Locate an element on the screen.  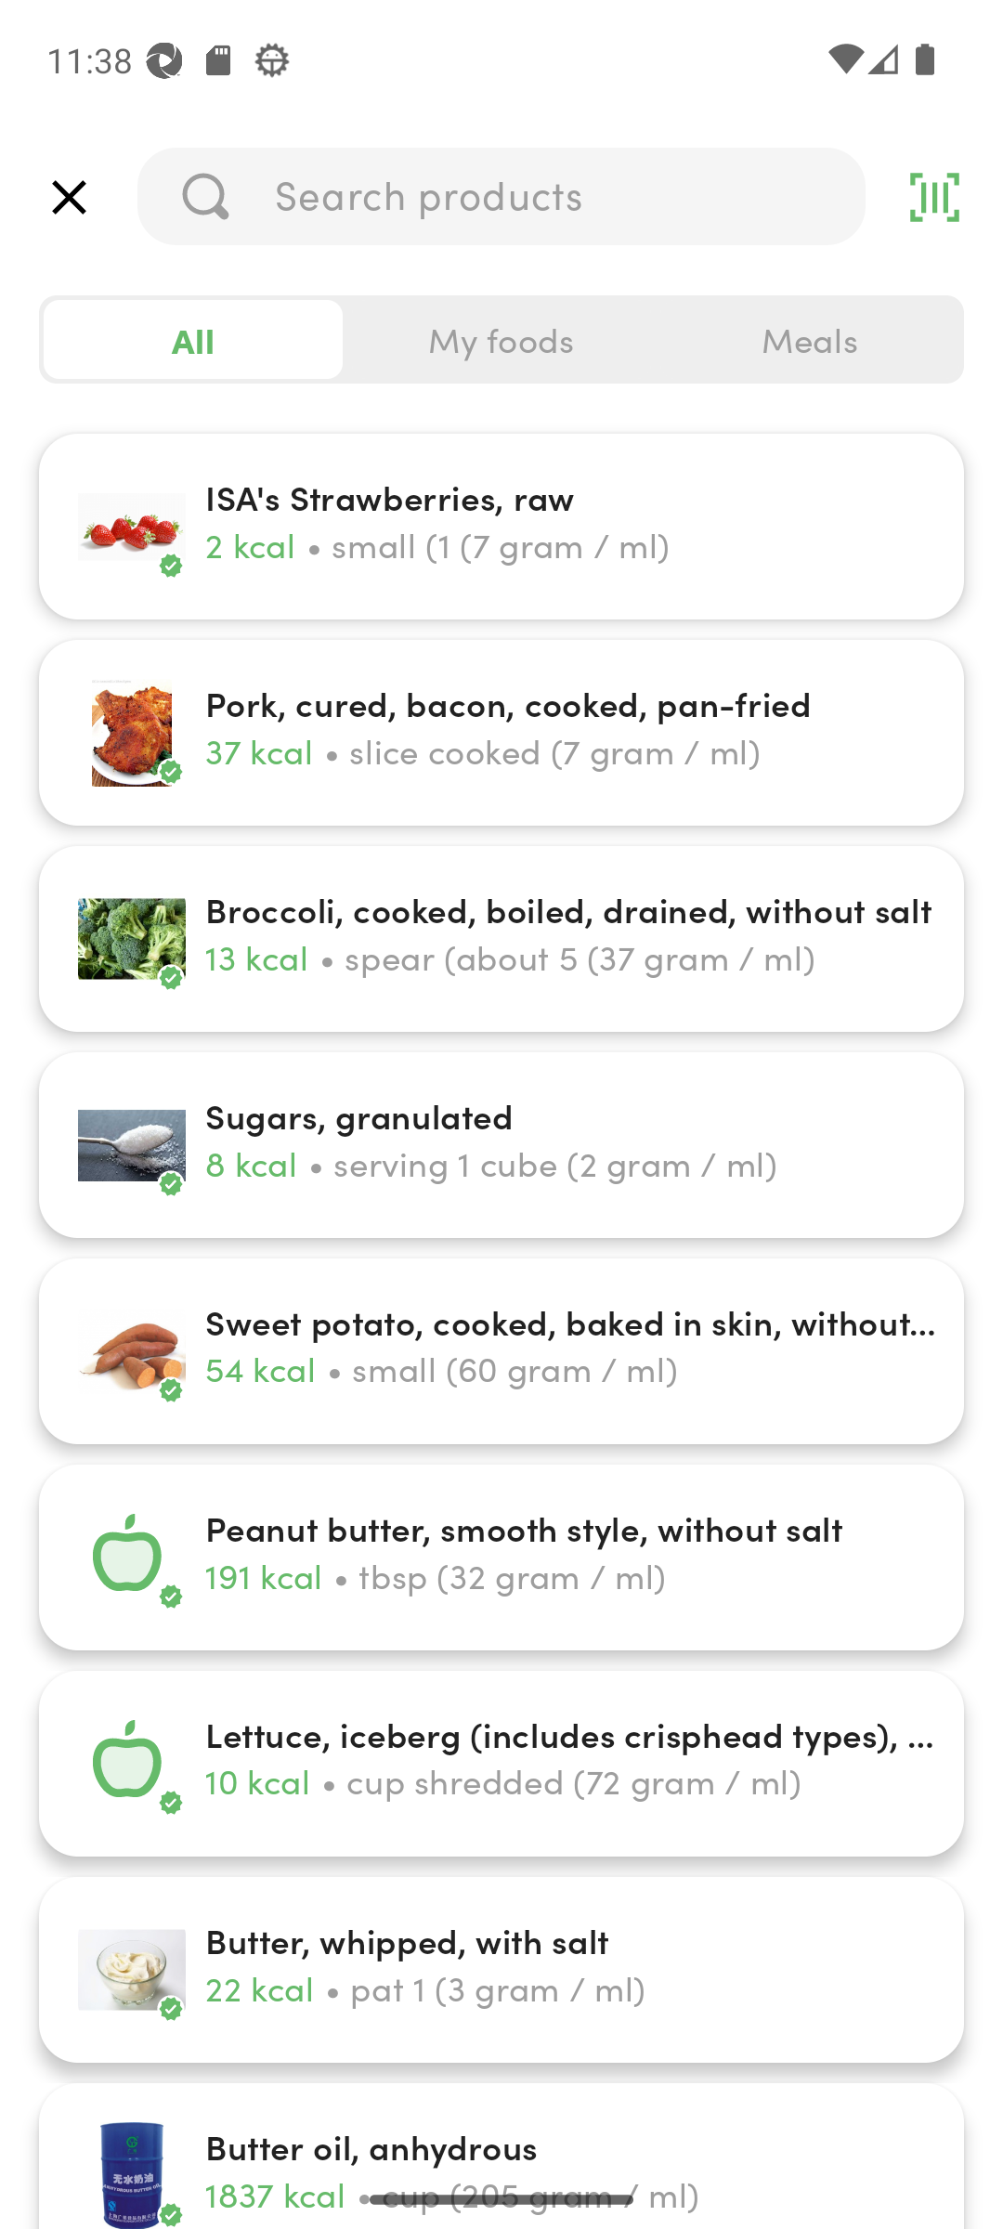
My foods is located at coordinates (501, 340).